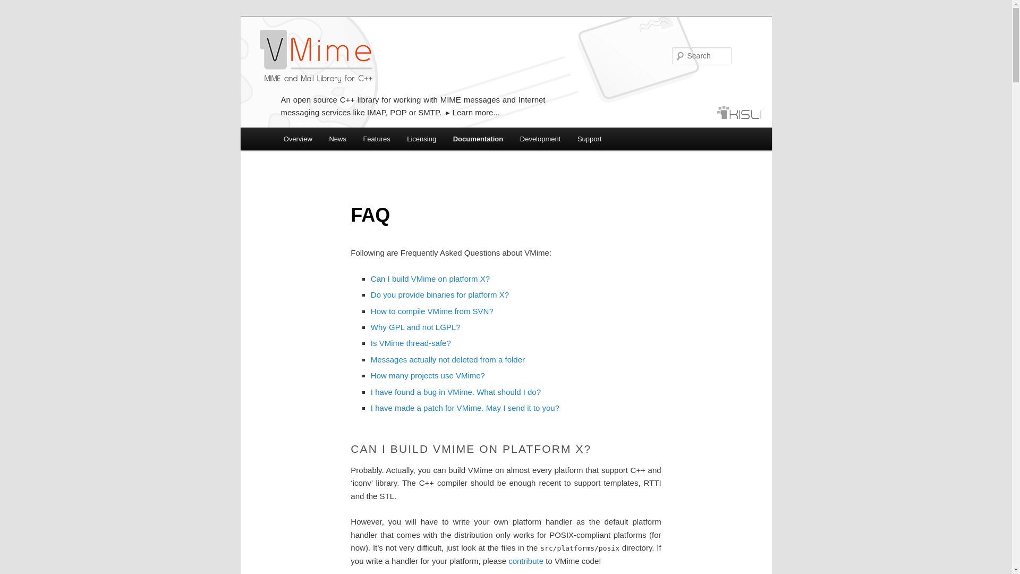 The image size is (1020, 574). Describe the element at coordinates (465, 408) in the screenshot. I see `I have made a patch for VMime. May I send it to you?` at that location.